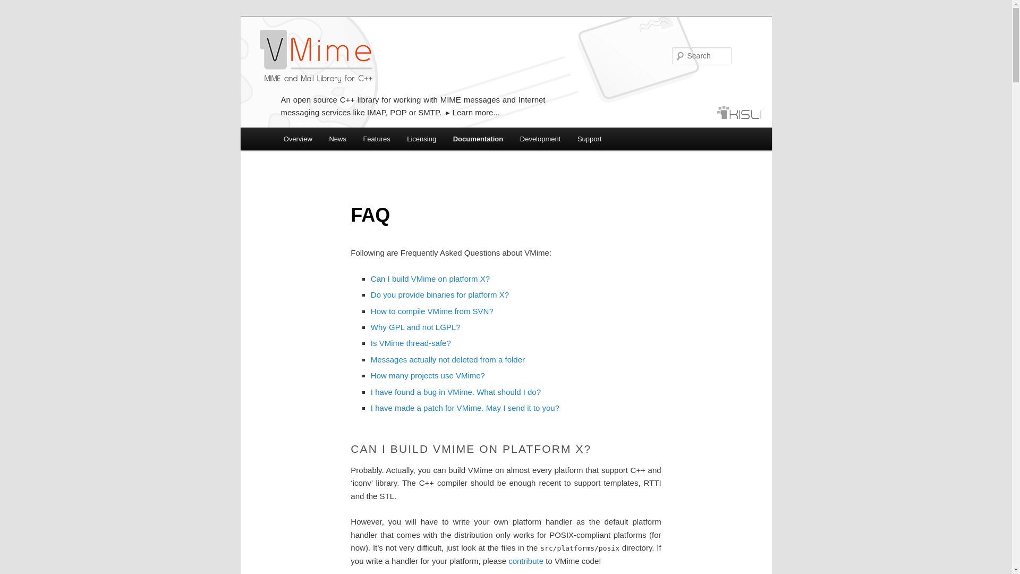 The image size is (1020, 574). Describe the element at coordinates (465, 408) in the screenshot. I see `I have made a patch for VMime. May I send it to you?` at that location.